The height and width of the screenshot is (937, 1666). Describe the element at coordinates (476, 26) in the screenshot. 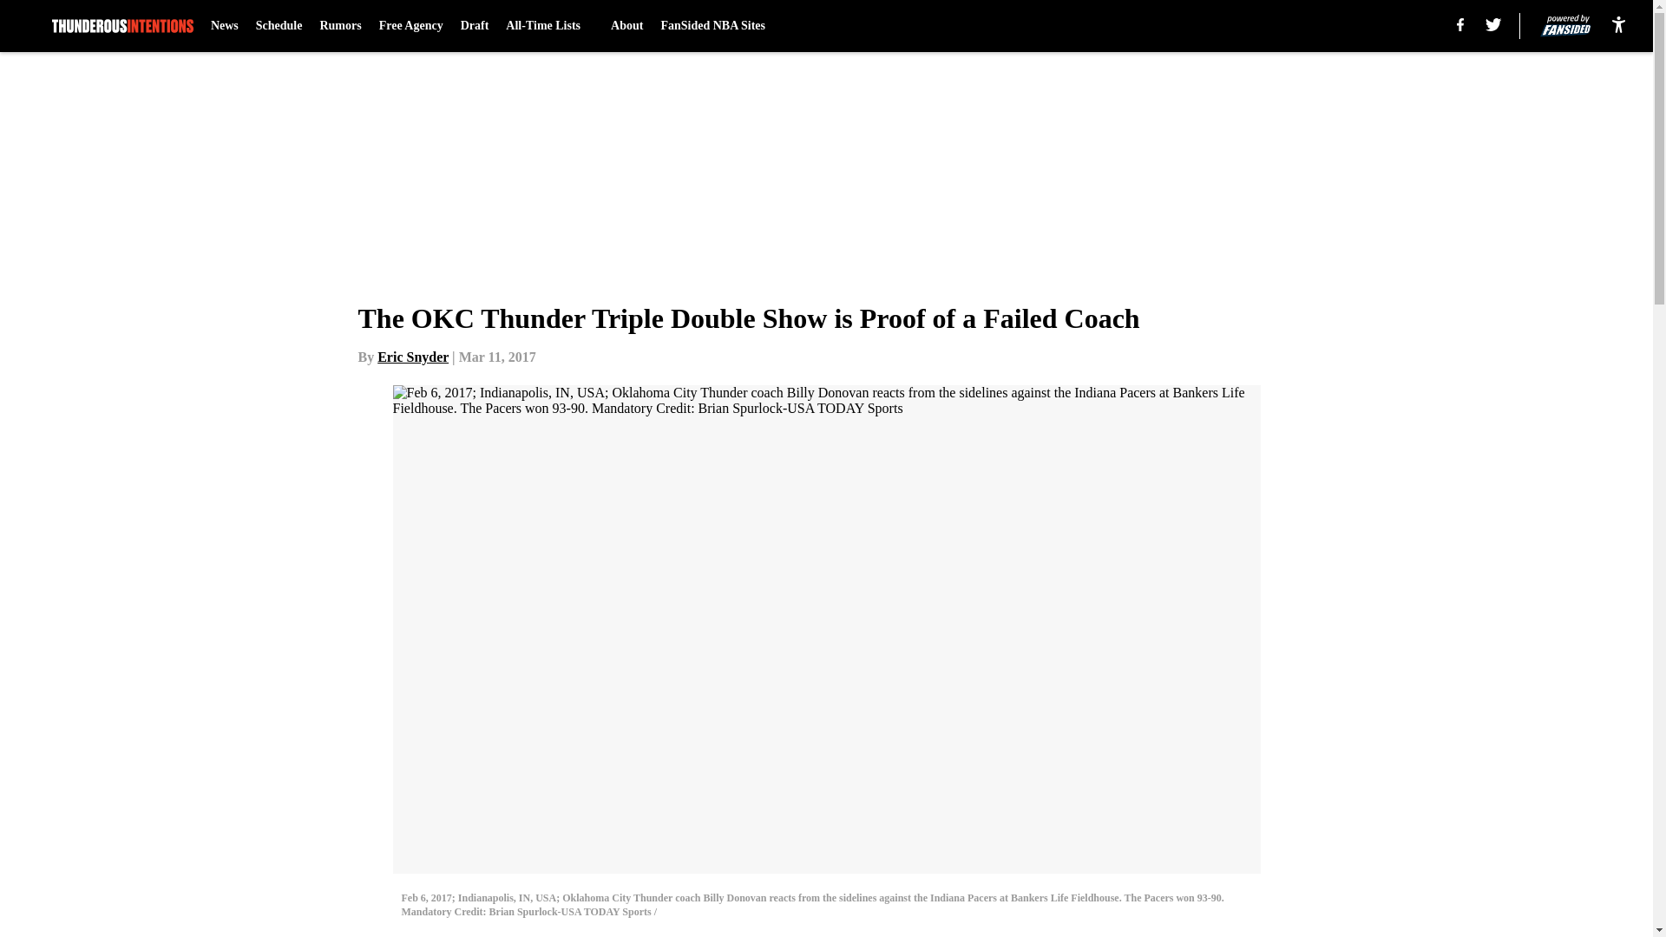

I see `Draft` at that location.